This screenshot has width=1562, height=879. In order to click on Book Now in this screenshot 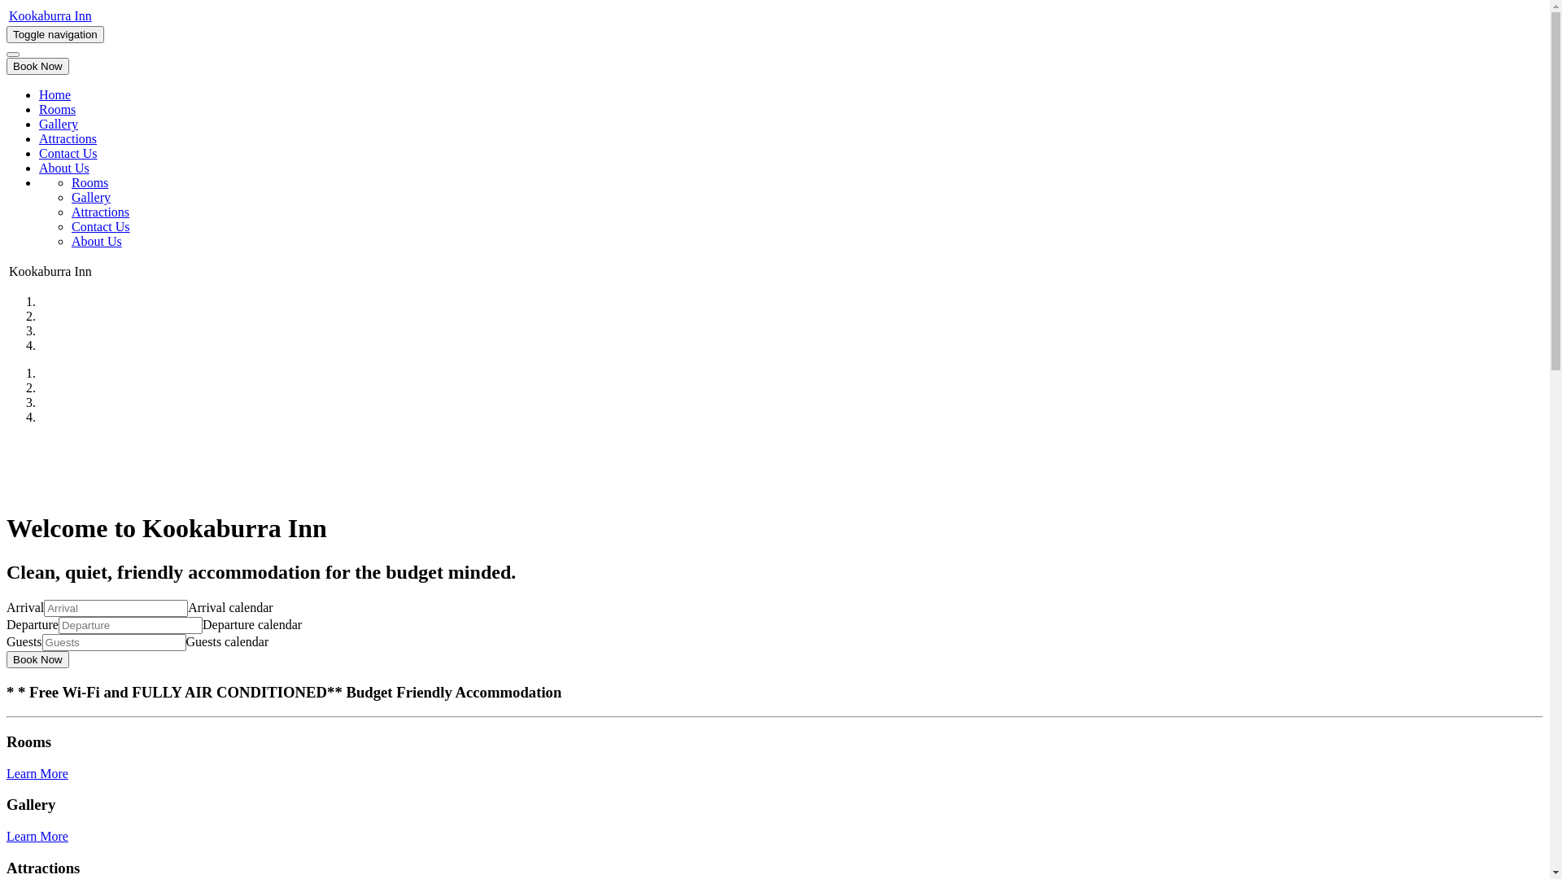, I will do `click(37, 67)`.